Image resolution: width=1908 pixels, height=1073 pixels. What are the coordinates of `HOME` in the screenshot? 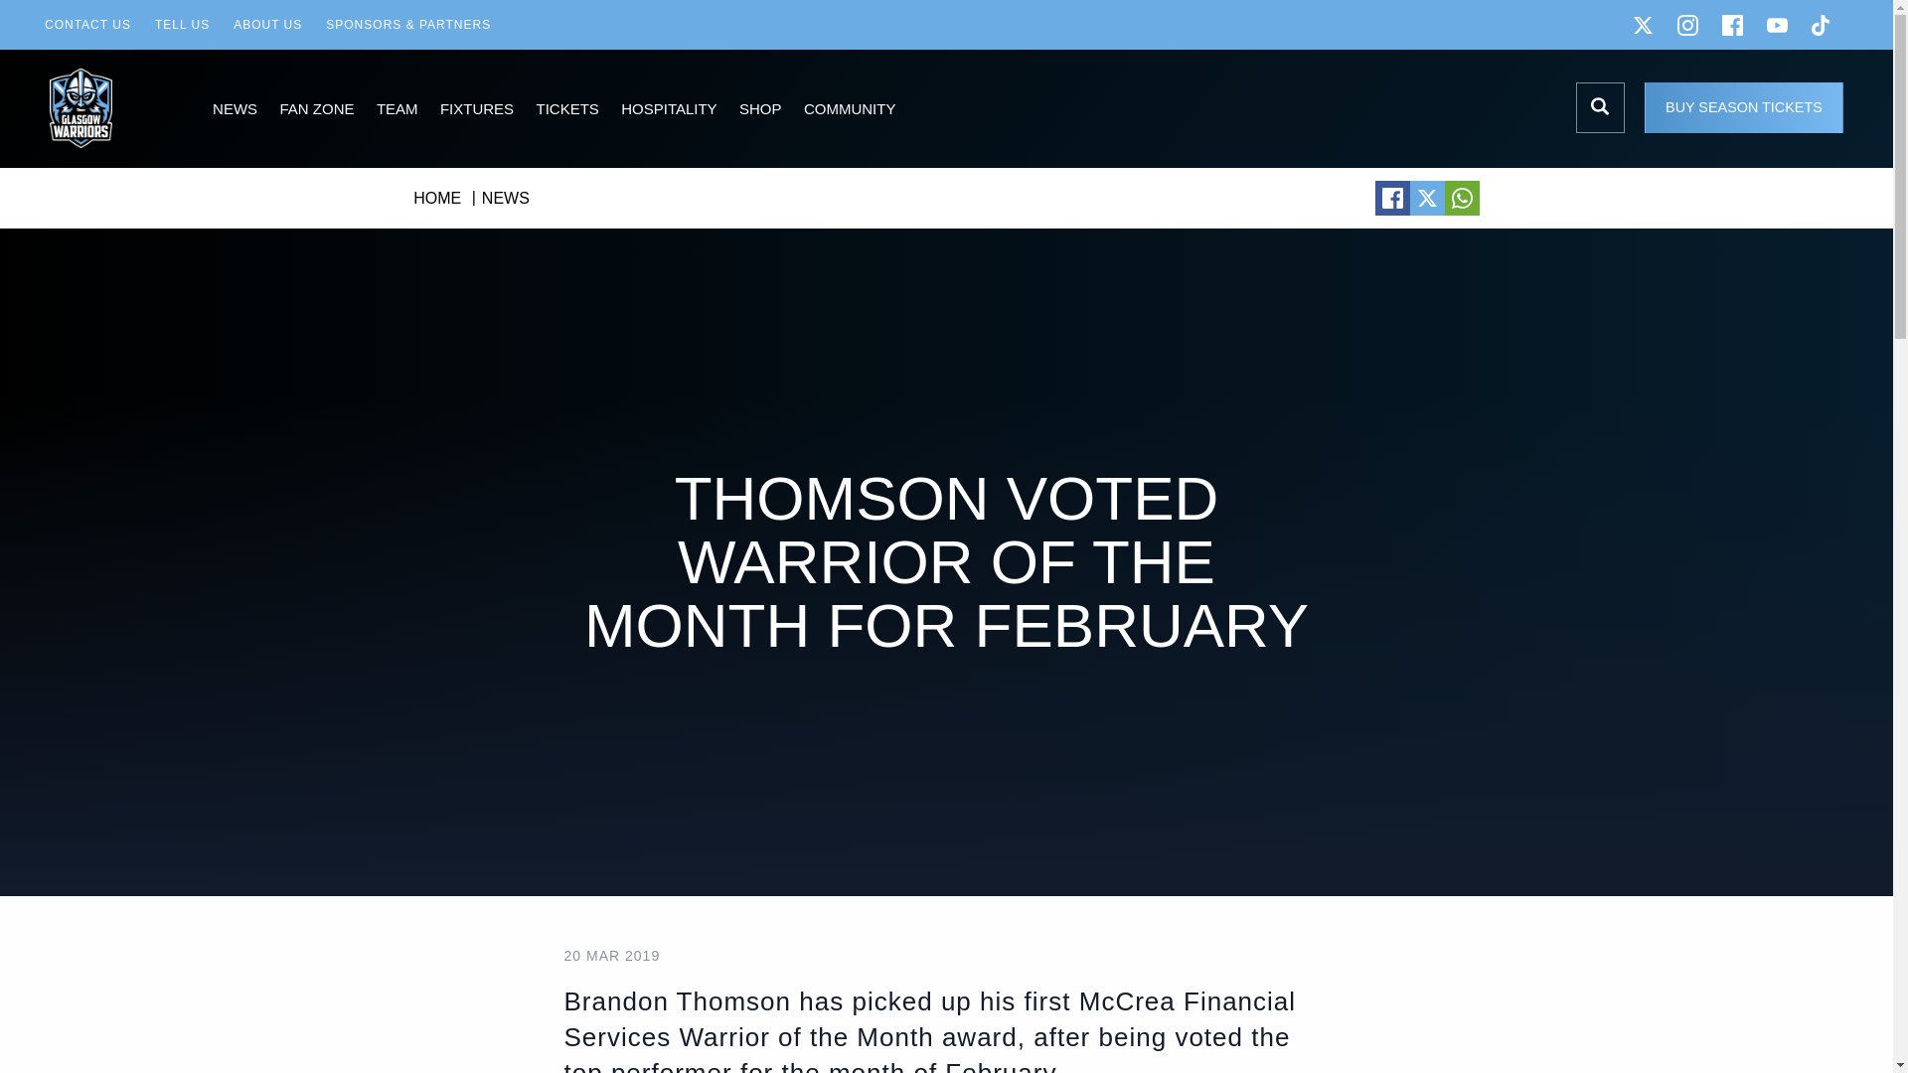 It's located at (437, 199).